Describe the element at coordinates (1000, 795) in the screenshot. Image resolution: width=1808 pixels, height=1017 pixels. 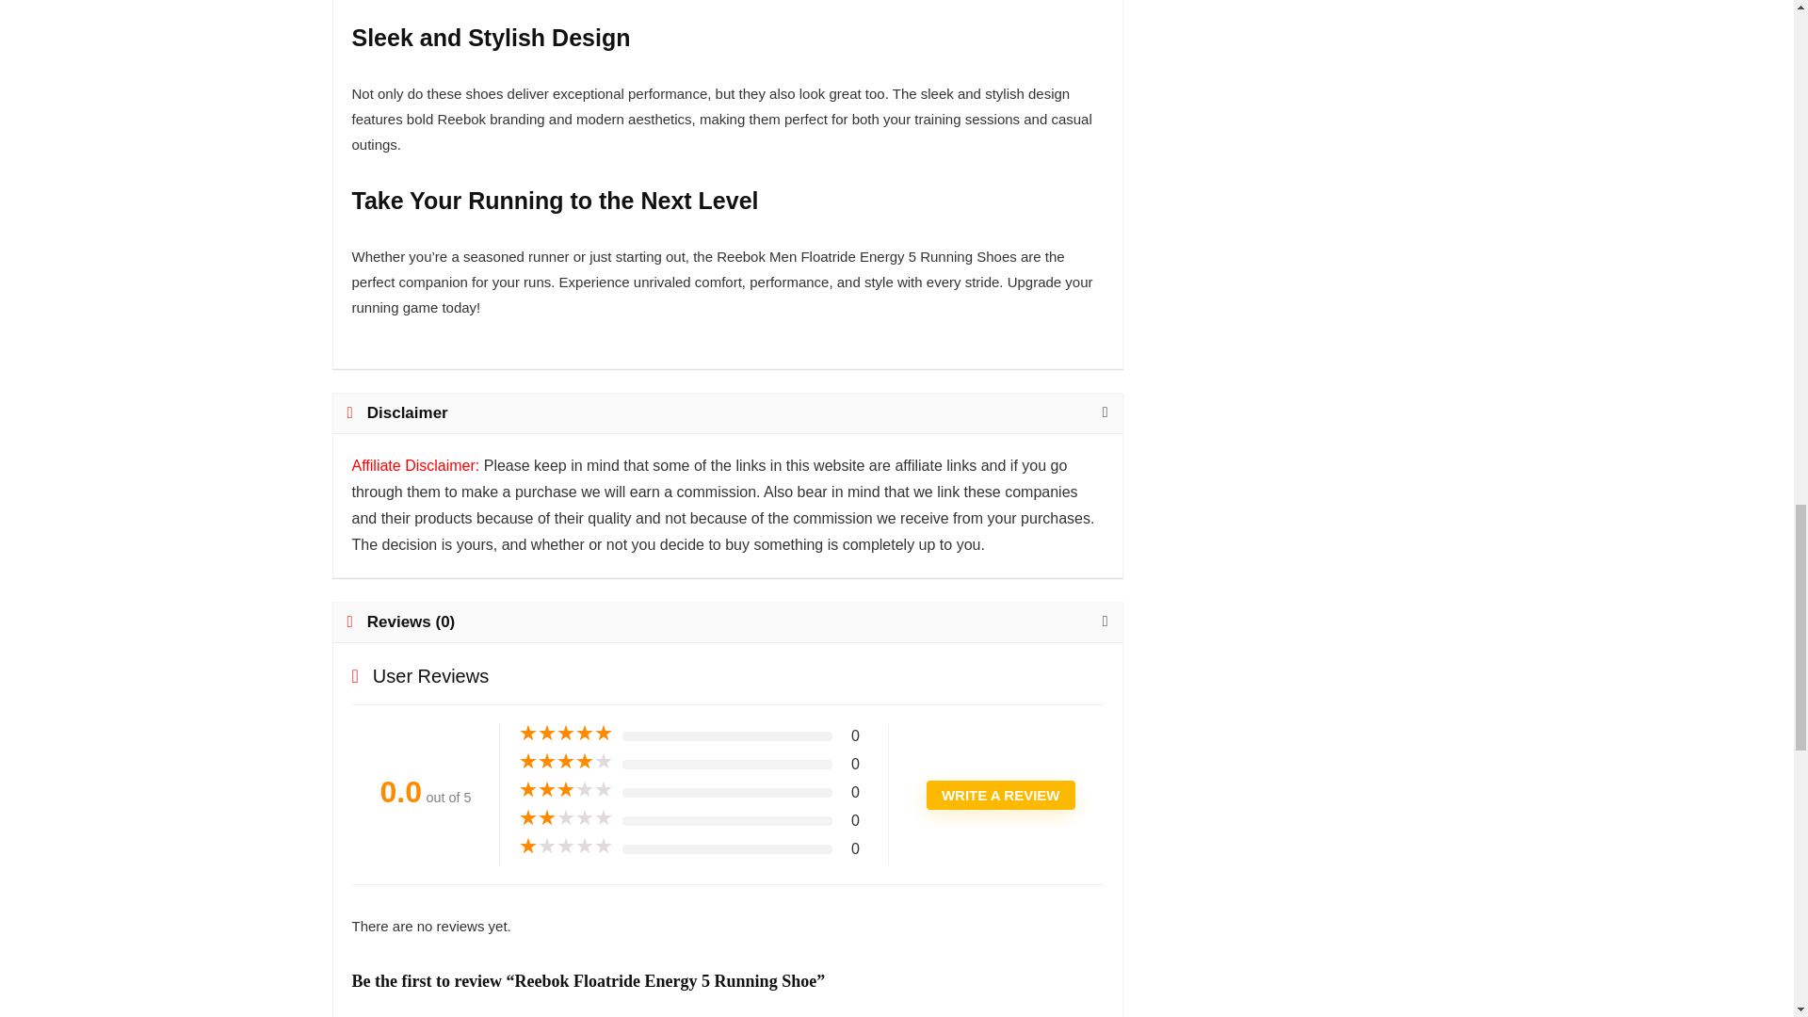
I see `WRITE A REVIEW` at that location.